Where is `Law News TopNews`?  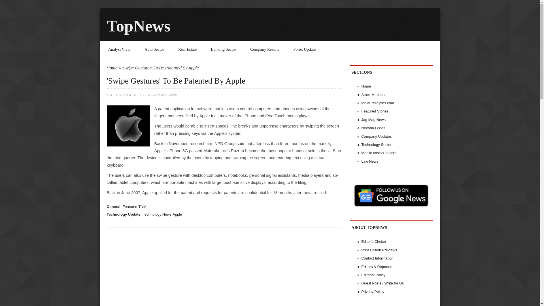 Law News TopNews is located at coordinates (369, 161).